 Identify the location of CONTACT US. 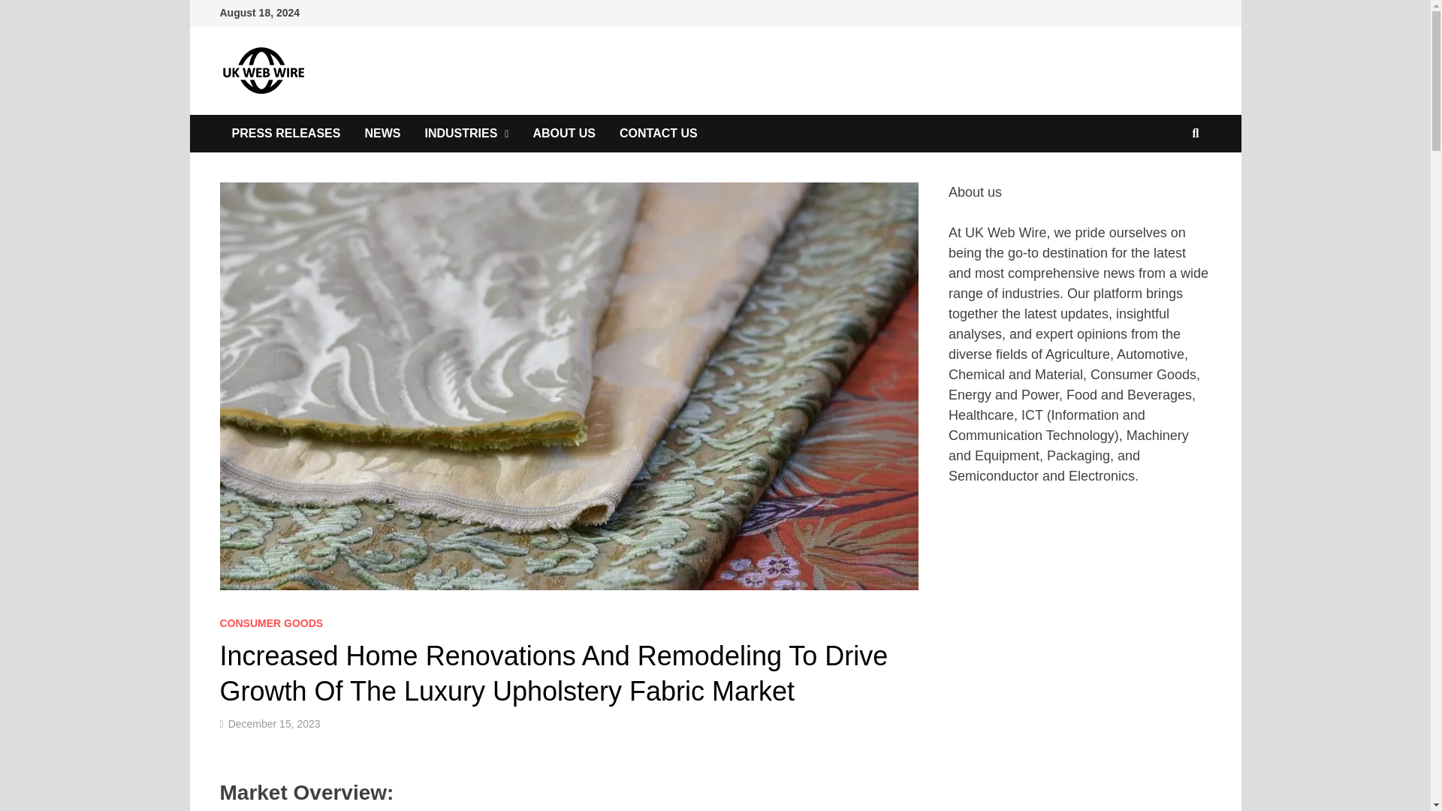
(658, 134).